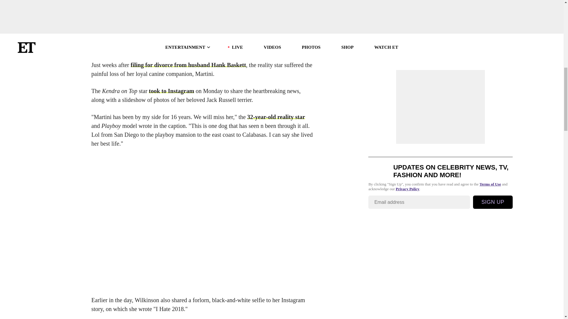 The height and width of the screenshot is (319, 568). What do you see at coordinates (172, 91) in the screenshot?
I see `took to Instagram` at bounding box center [172, 91].